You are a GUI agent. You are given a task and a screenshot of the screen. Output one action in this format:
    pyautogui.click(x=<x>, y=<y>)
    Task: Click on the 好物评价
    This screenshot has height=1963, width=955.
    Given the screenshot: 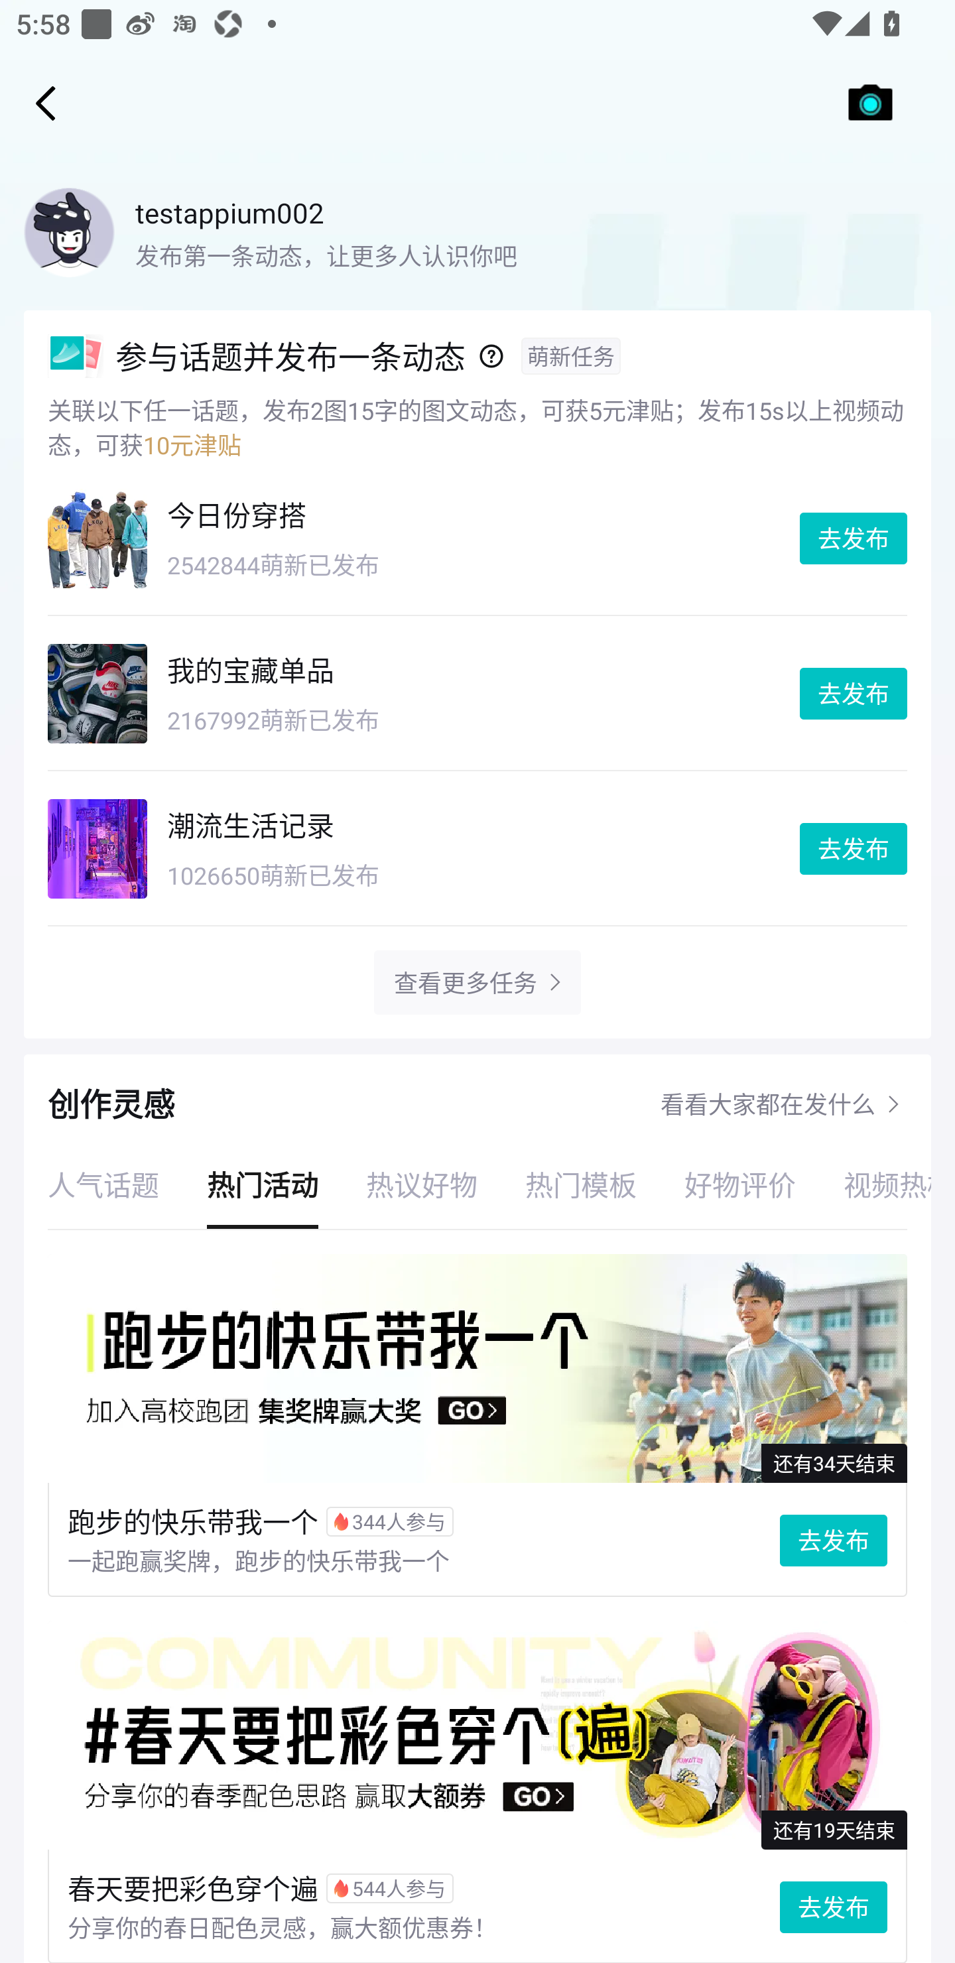 What is the action you would take?
    pyautogui.click(x=740, y=1184)
    